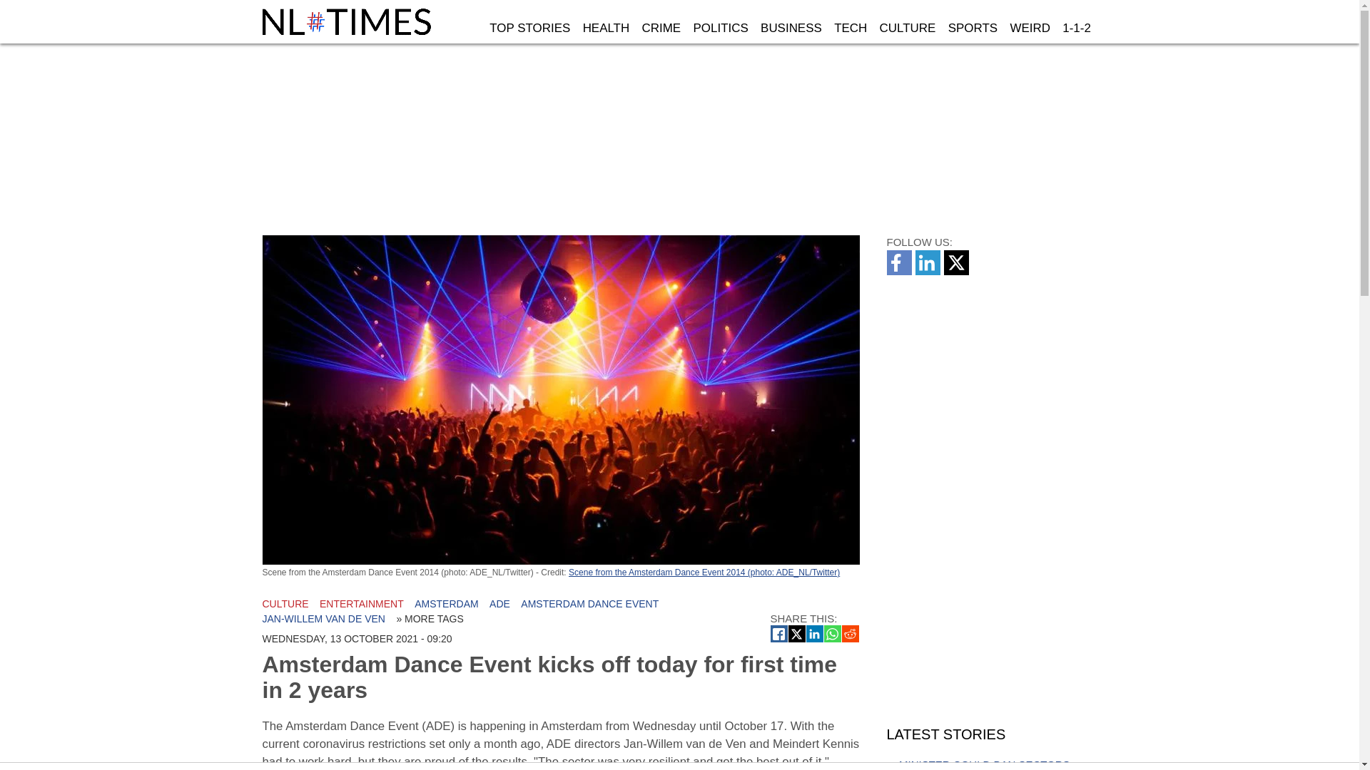 The height and width of the screenshot is (770, 1370). I want to click on Follow us on Facebook, so click(900, 271).